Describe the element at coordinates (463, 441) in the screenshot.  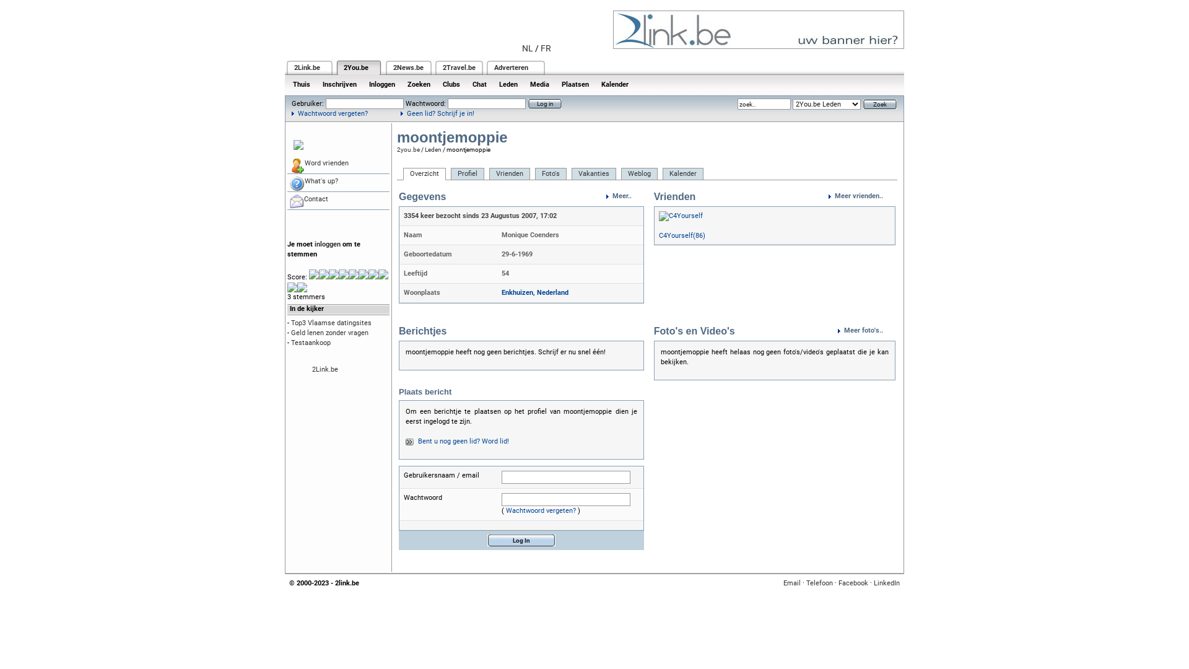
I see `Bent u nog geen lid? Word lid!` at that location.